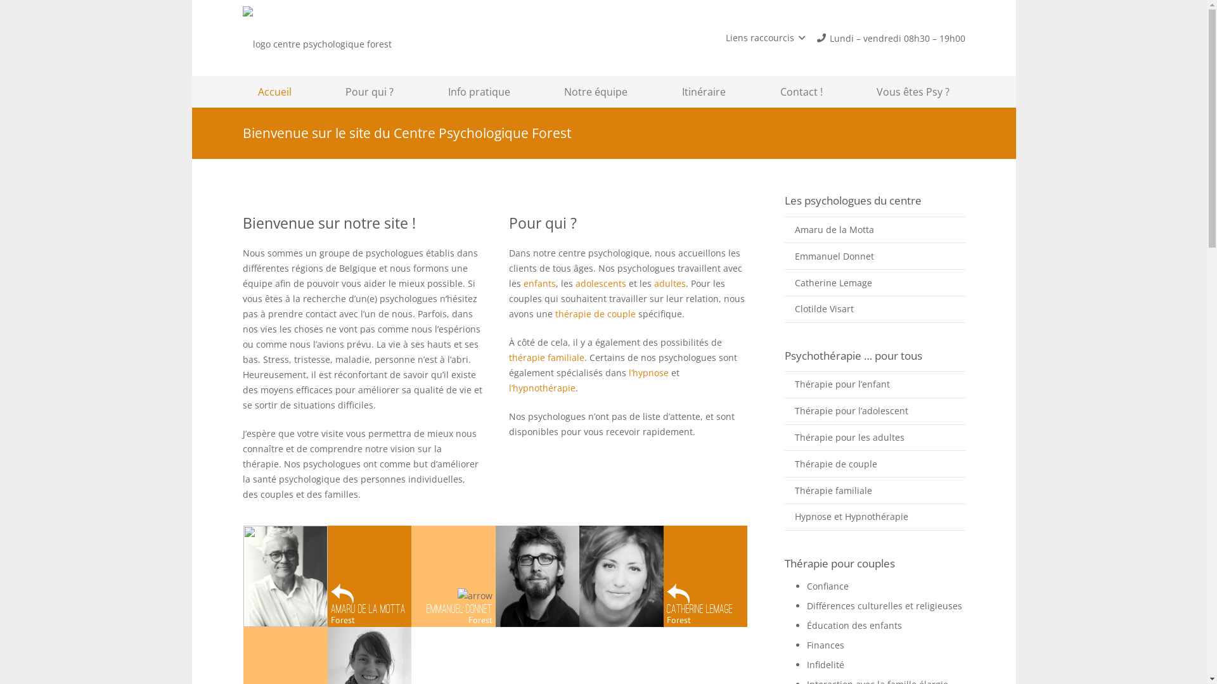 The width and height of the screenshot is (1217, 684). I want to click on Contact !, so click(801, 92).